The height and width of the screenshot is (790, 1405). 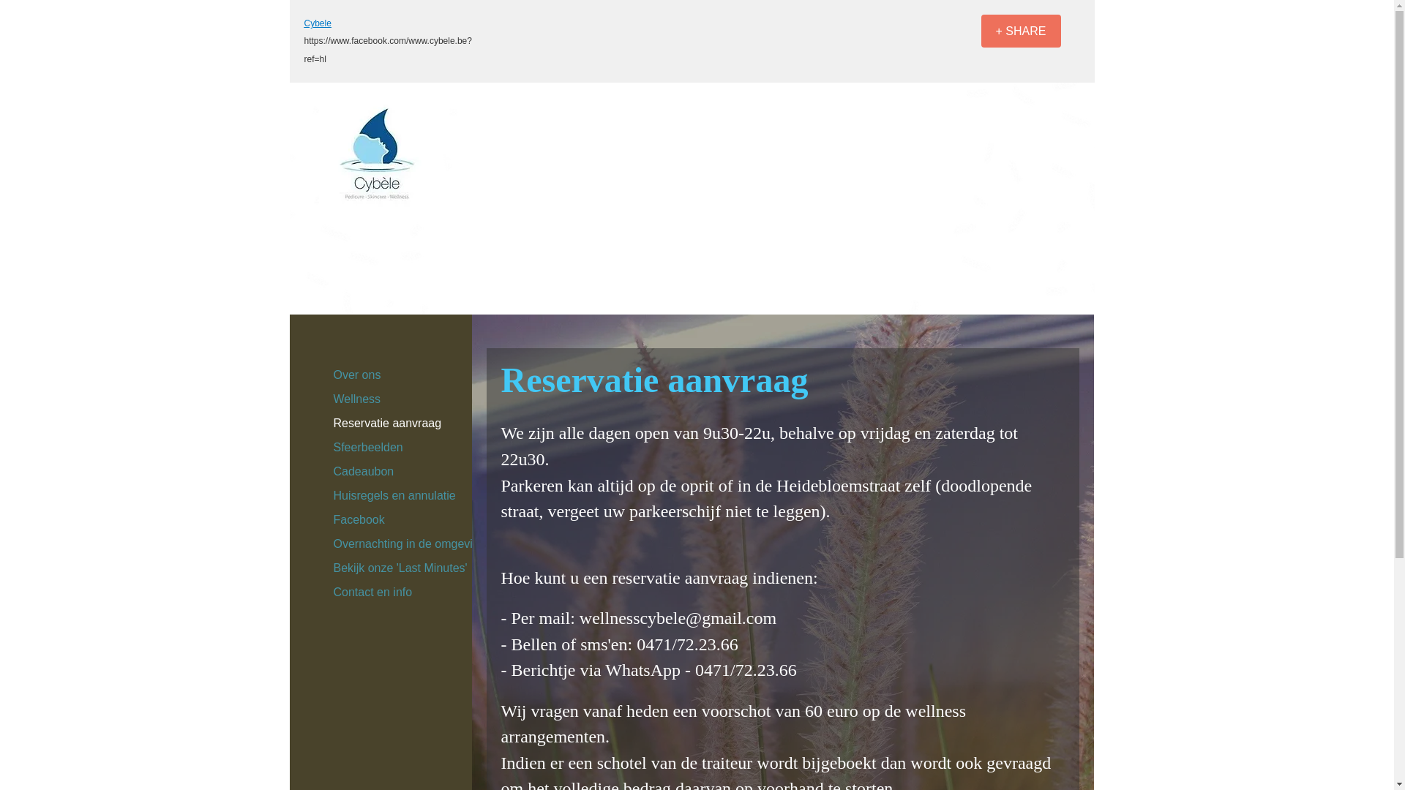 I want to click on Bekijk onze 'Last Minutes', so click(x=401, y=568).